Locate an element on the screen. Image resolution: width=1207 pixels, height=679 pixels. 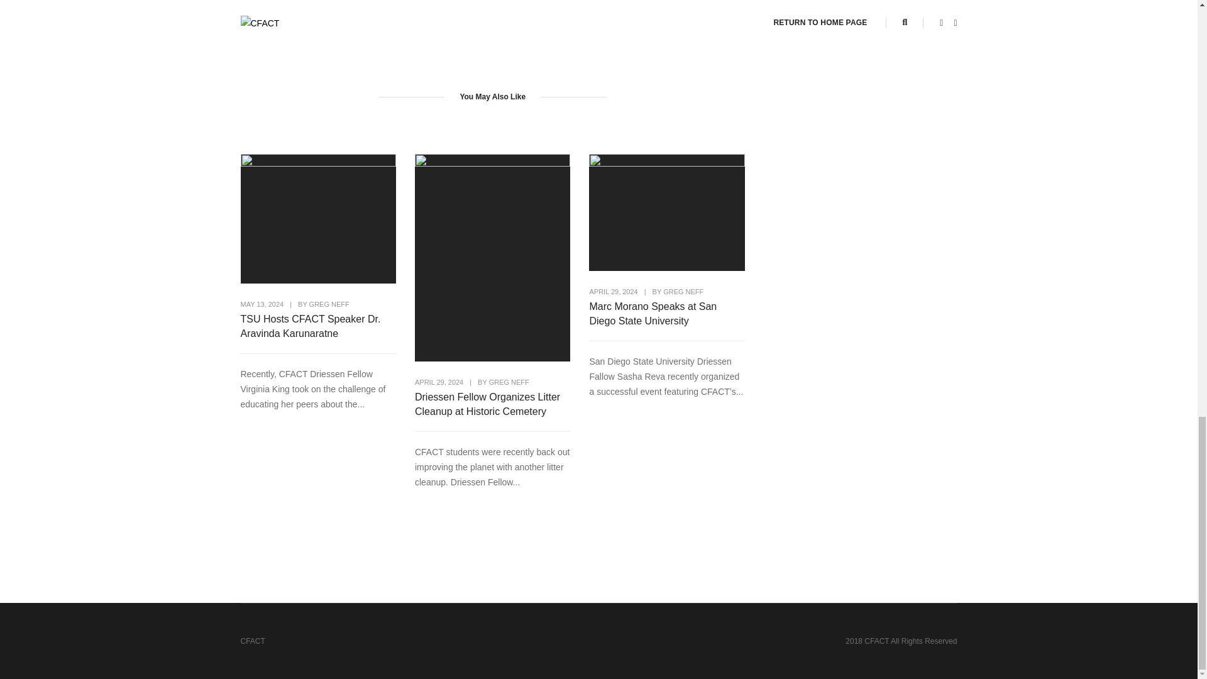
TSU Hosts CFACT Speaker Dr. Aravinda Karunaratne is located at coordinates (318, 326).